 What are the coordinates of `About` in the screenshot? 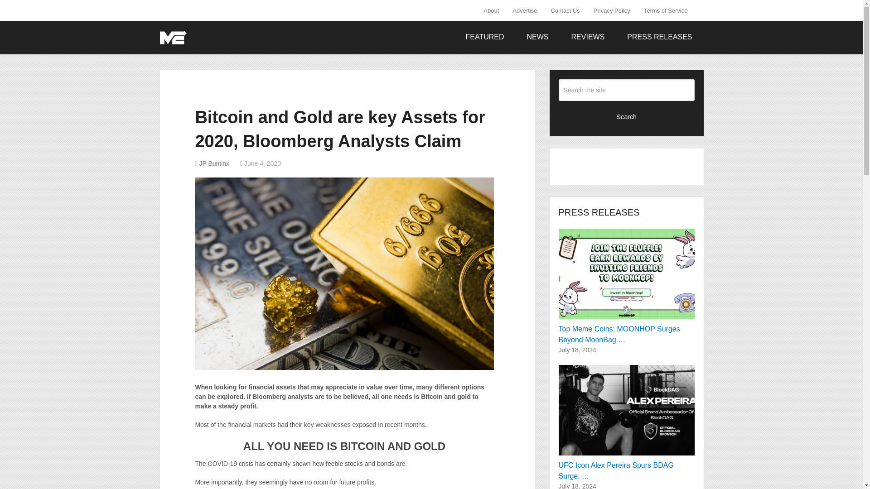 It's located at (494, 10).